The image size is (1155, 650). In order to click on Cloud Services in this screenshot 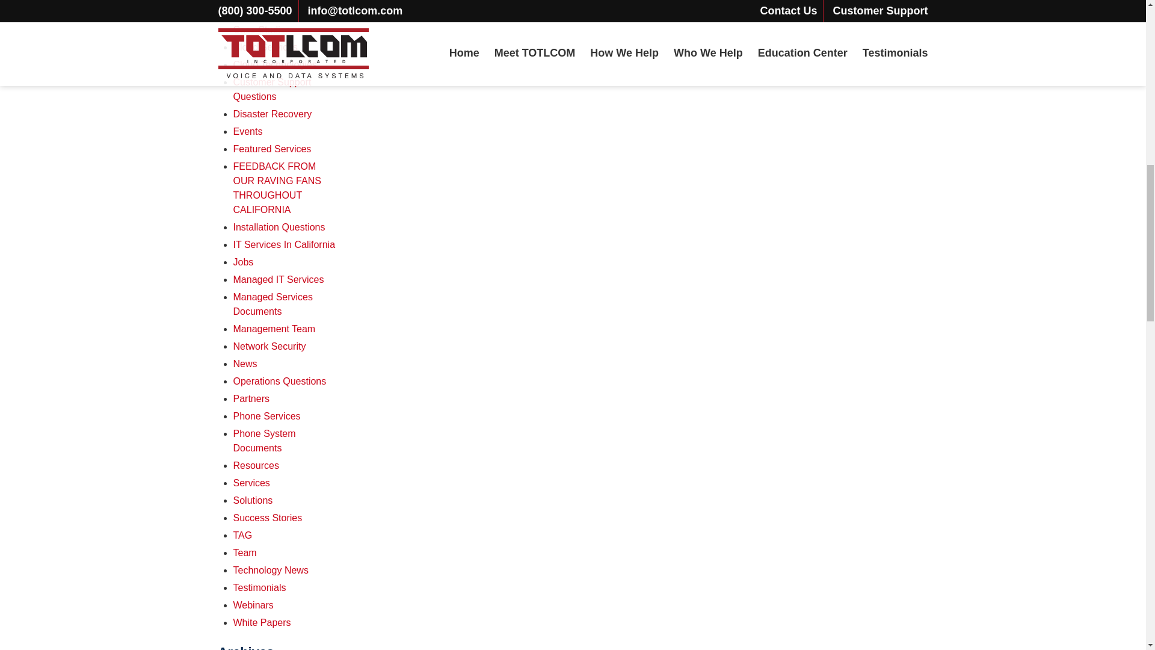, I will do `click(265, 47)`.